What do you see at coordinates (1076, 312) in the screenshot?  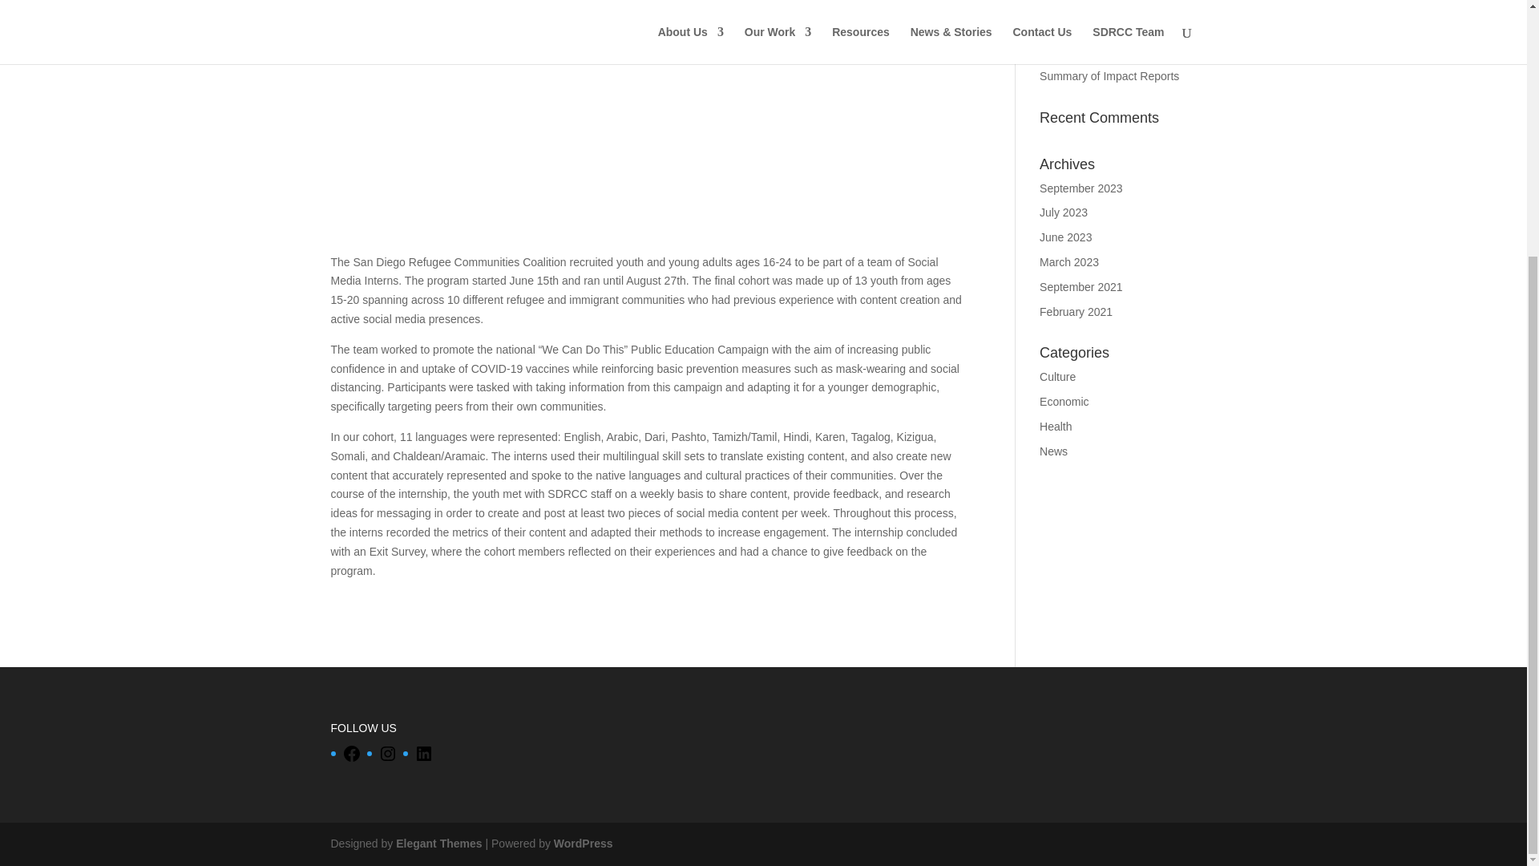 I see `February 2021` at bounding box center [1076, 312].